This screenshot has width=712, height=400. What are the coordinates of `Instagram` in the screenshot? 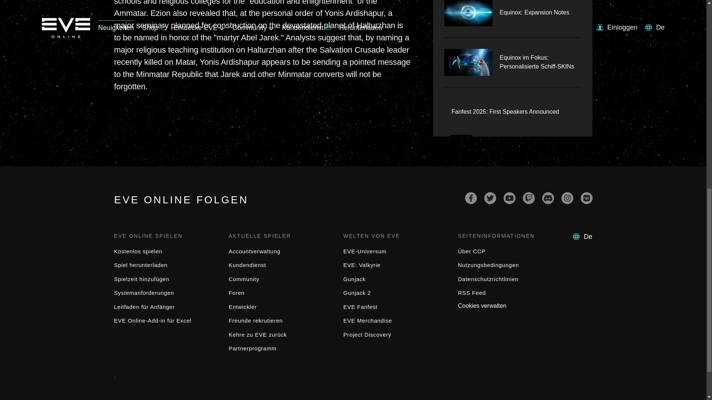 It's located at (567, 198).